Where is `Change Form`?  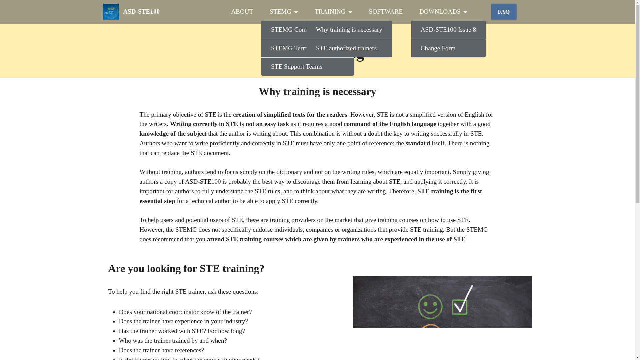 Change Form is located at coordinates (448, 48).